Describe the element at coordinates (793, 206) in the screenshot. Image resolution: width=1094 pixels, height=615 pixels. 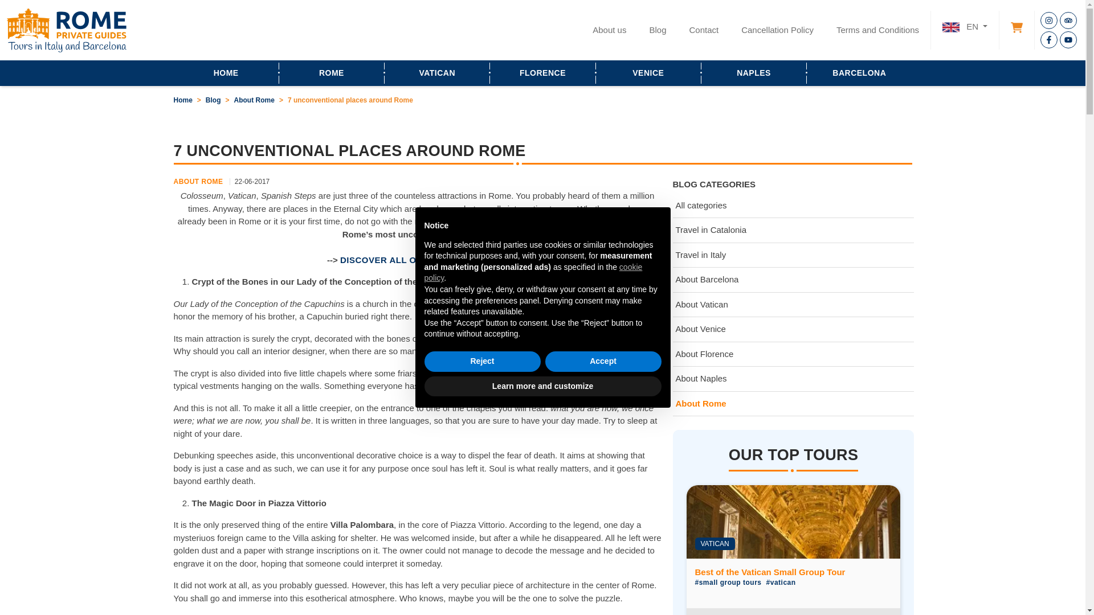
I see `All categories` at that location.